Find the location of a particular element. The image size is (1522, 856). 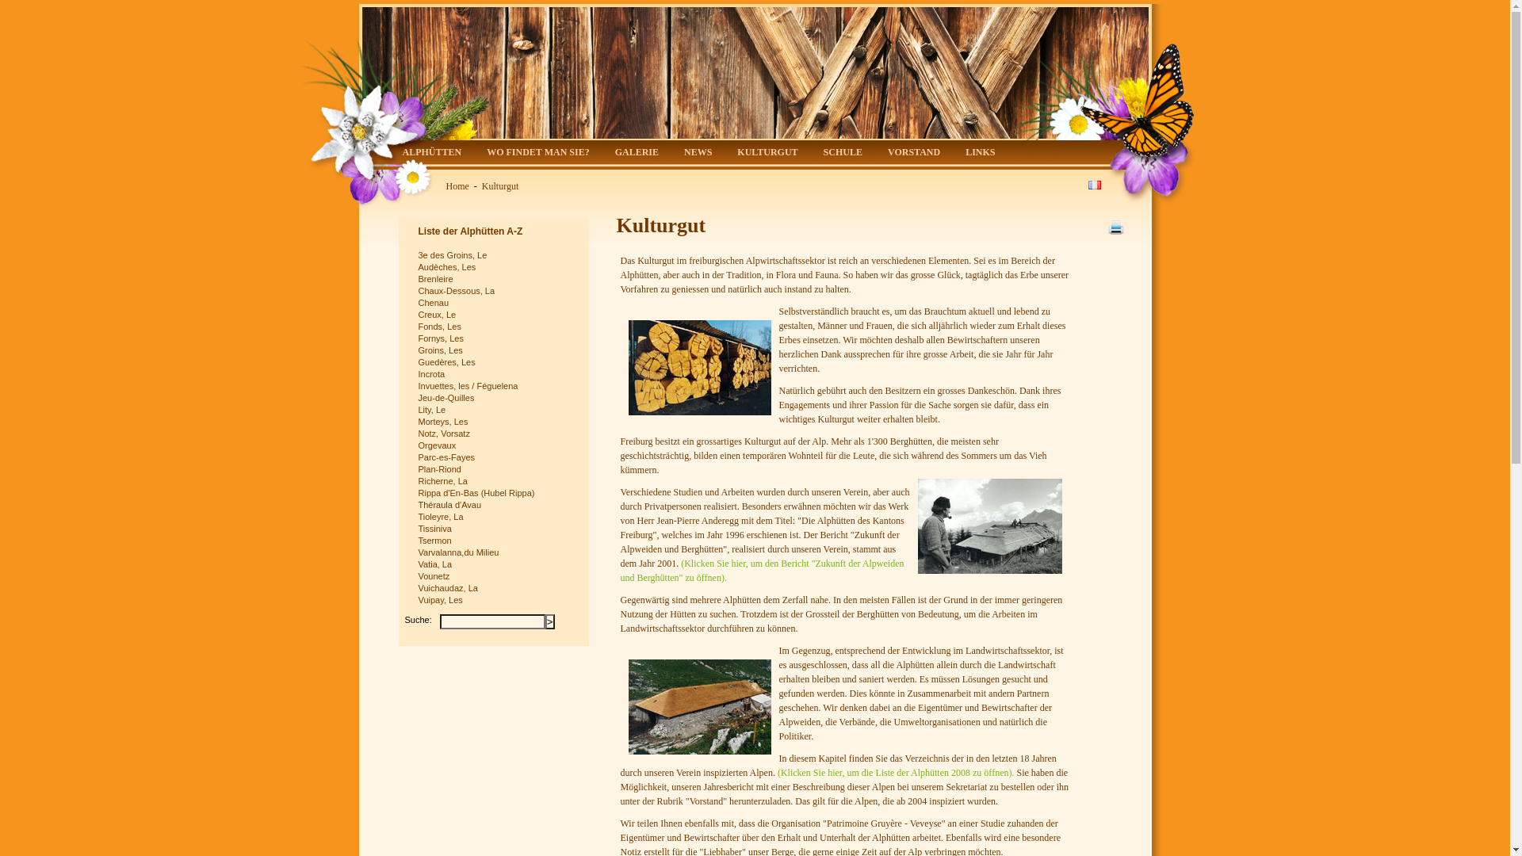

Jeu-de-Quilles is located at coordinates (496, 398).